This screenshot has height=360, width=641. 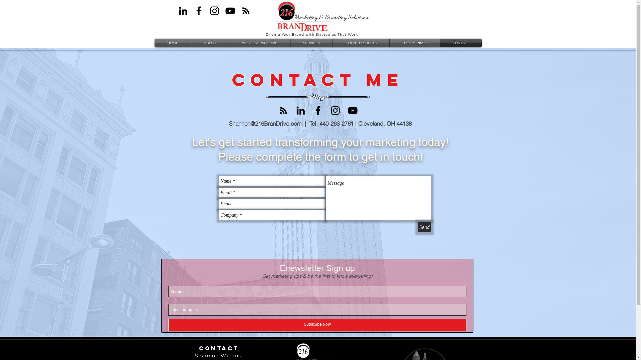 What do you see at coordinates (265, 123) in the screenshot?
I see `Shannon@216BranDrive.com` at bounding box center [265, 123].